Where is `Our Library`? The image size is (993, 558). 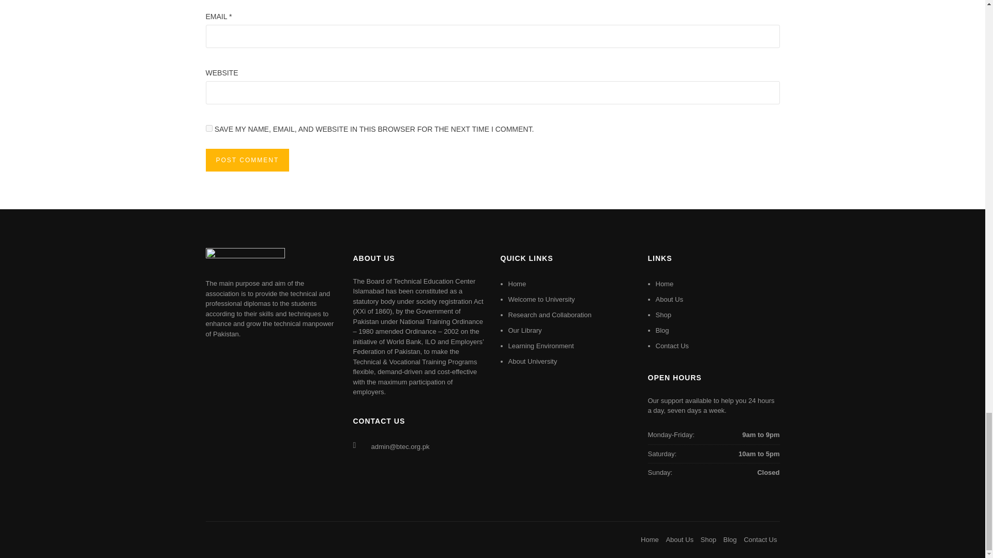 Our Library is located at coordinates (524, 330).